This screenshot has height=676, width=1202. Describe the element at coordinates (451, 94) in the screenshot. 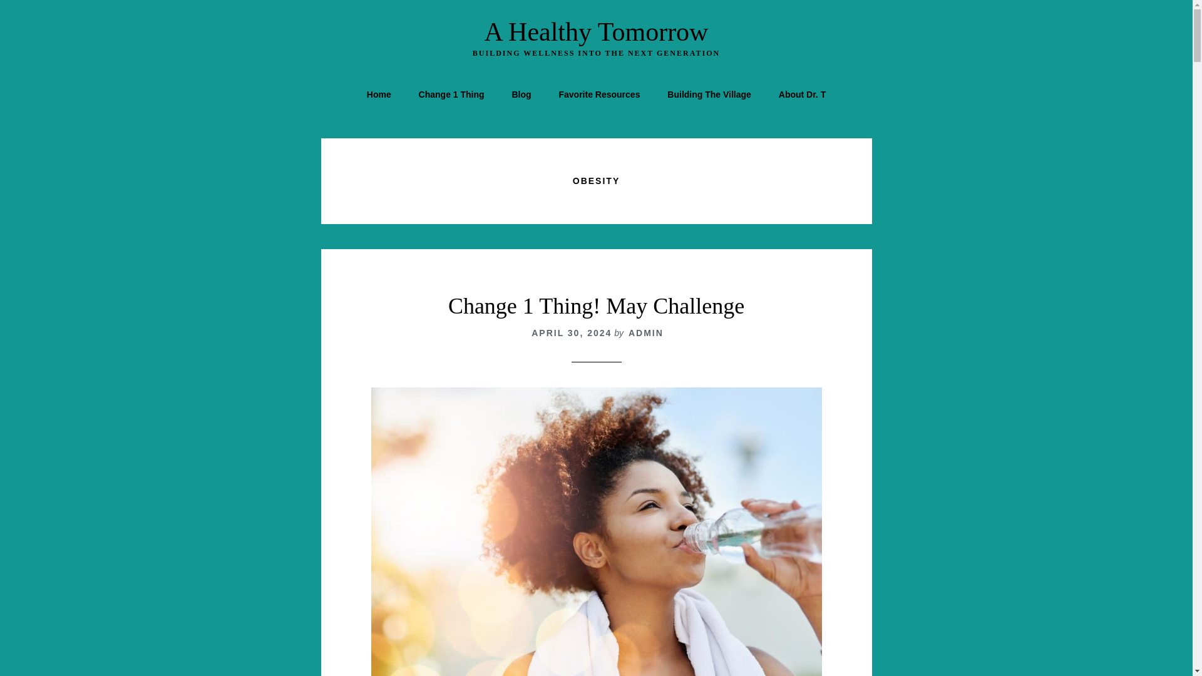

I see `Change 1 Thing` at that location.